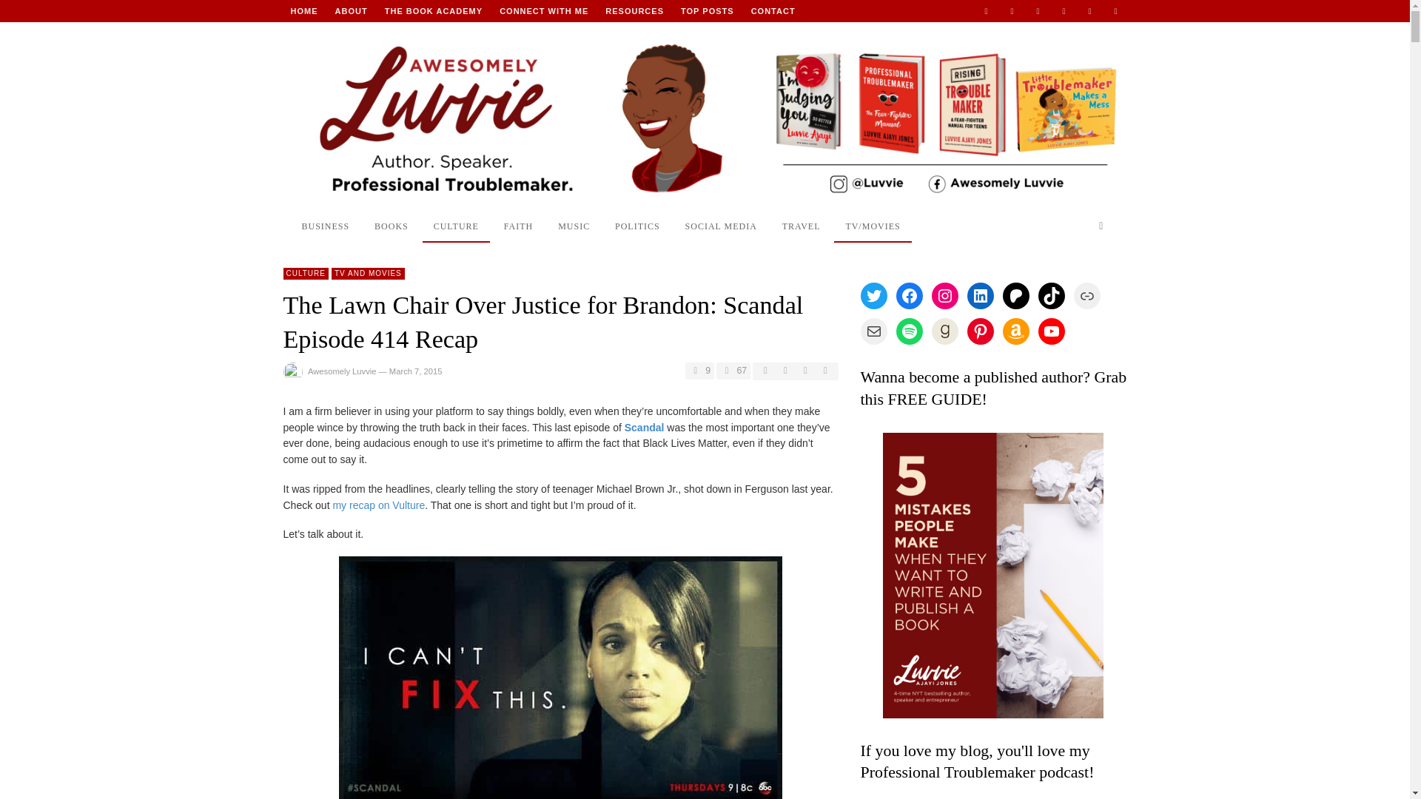  Describe the element at coordinates (434, 11) in the screenshot. I see `THE BOOK ACADEMY` at that location.